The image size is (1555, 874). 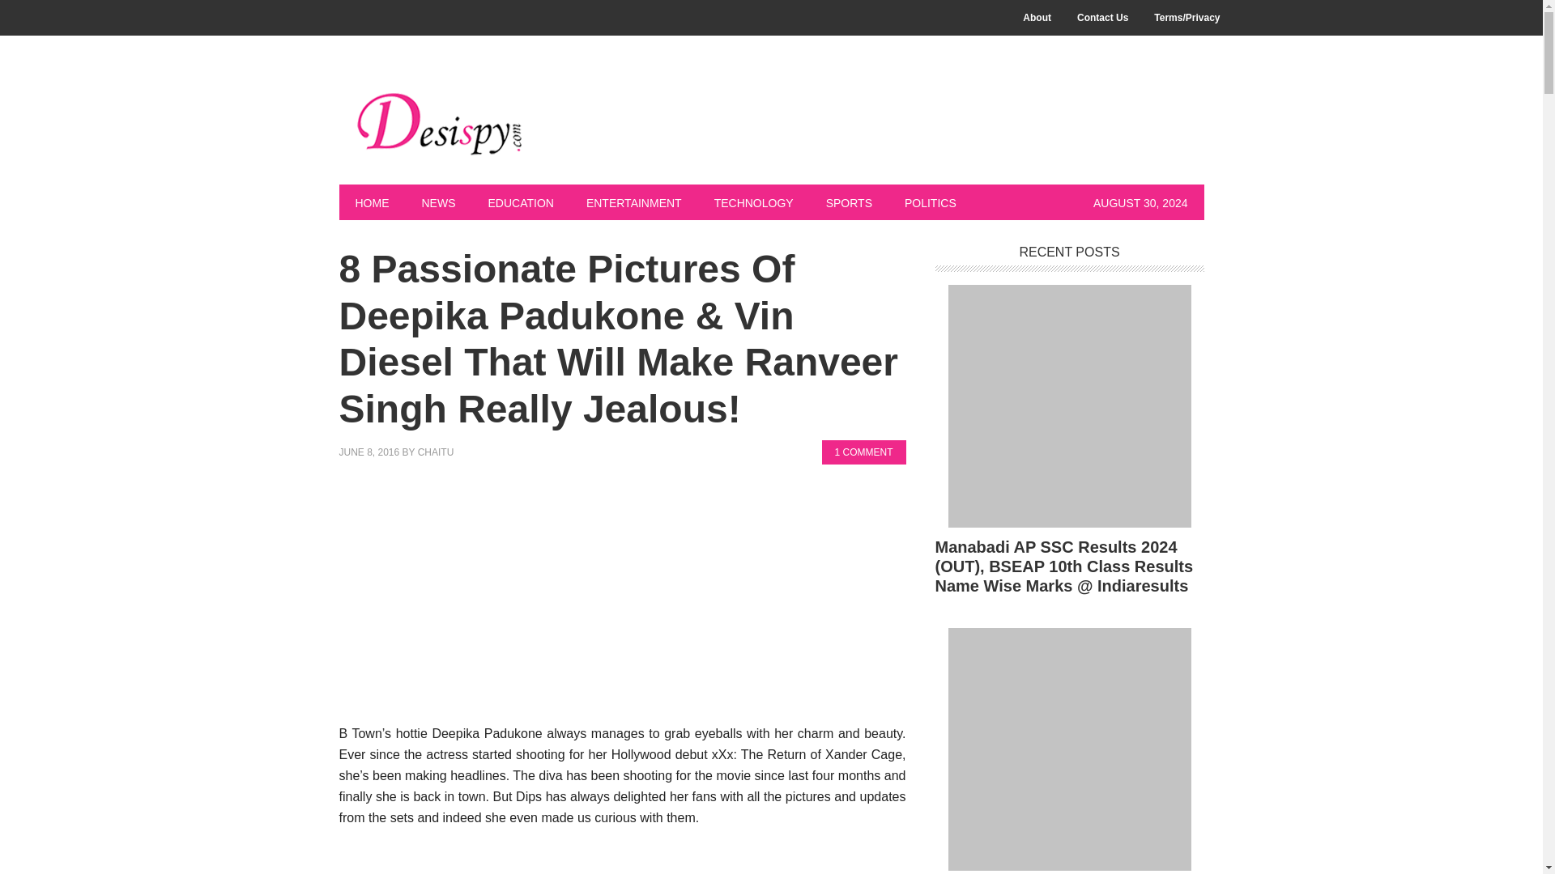 I want to click on NEWS, so click(x=437, y=202).